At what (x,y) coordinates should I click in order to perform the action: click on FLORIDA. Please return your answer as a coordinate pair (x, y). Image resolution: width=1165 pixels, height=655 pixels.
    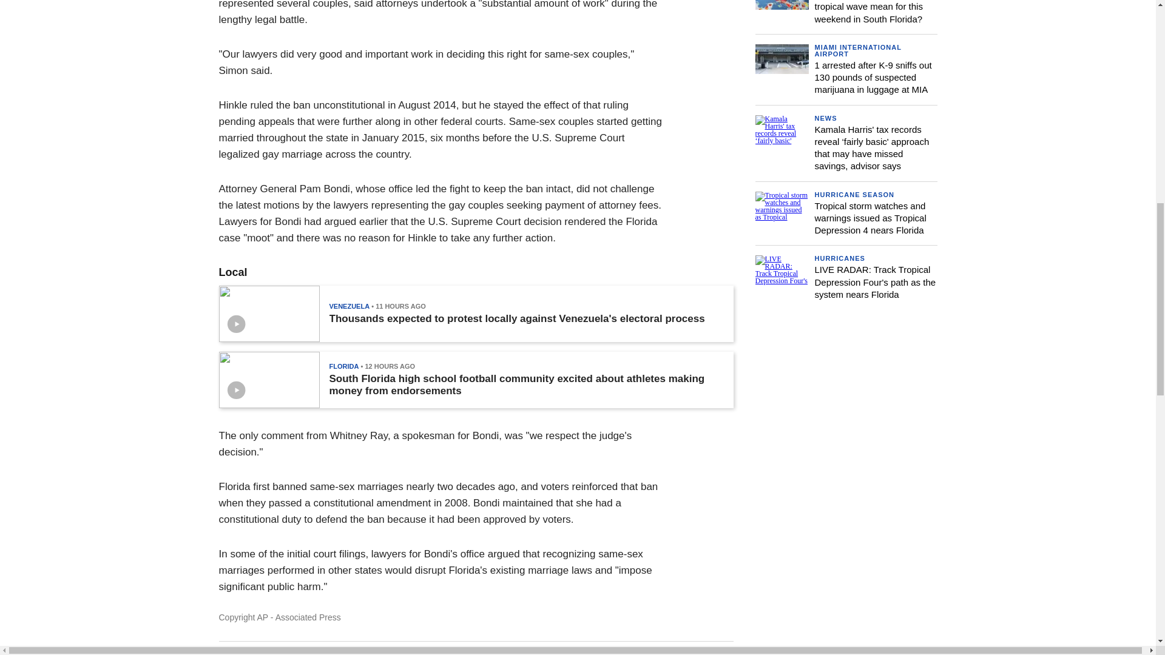
    Looking at the image, I should click on (343, 366).